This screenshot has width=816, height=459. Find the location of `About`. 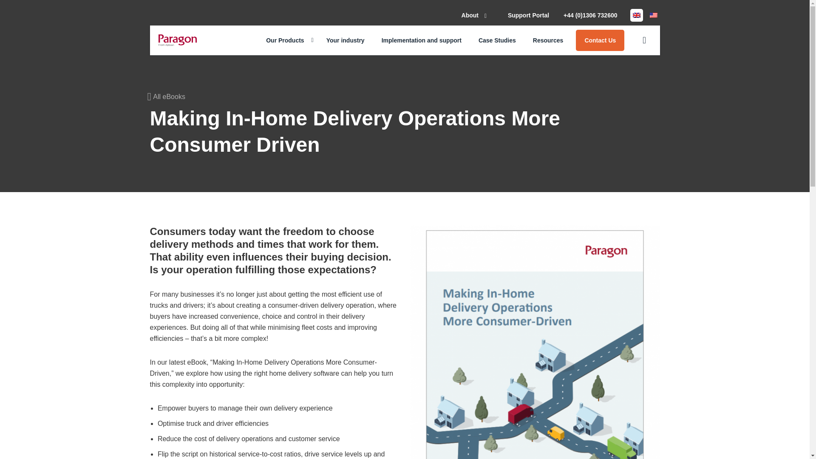

About is located at coordinates (478, 15).